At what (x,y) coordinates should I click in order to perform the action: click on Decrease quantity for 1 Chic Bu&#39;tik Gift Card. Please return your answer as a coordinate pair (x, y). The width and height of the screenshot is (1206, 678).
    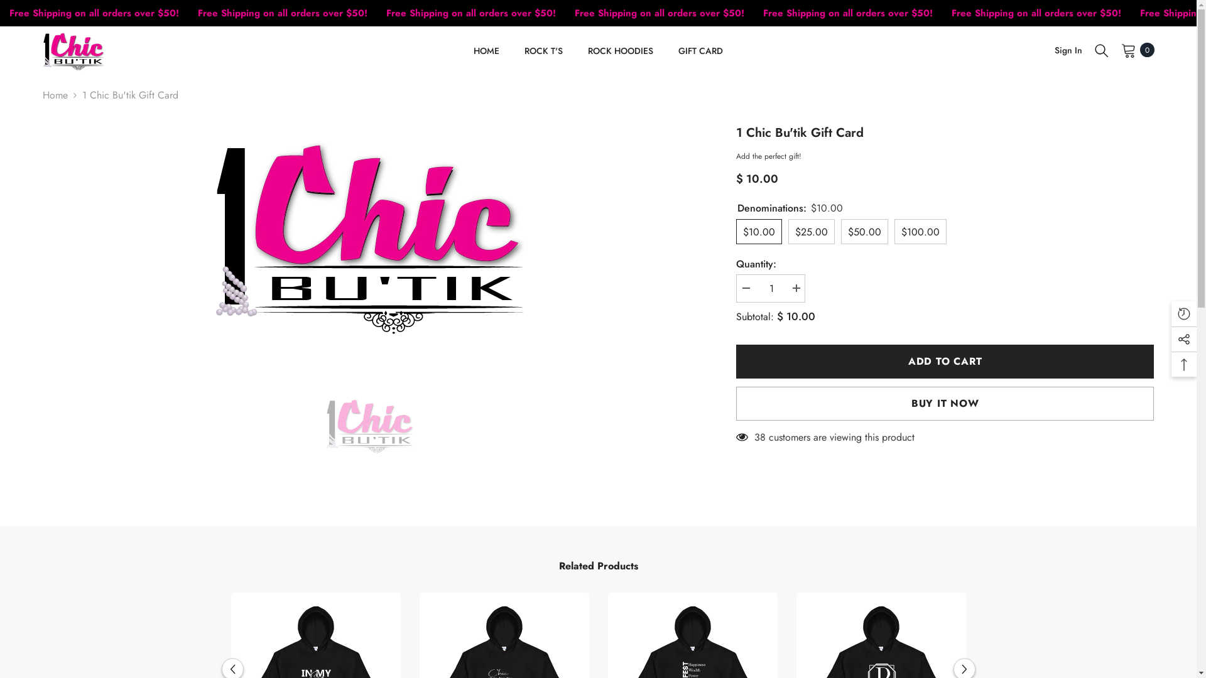
    Looking at the image, I should click on (746, 289).